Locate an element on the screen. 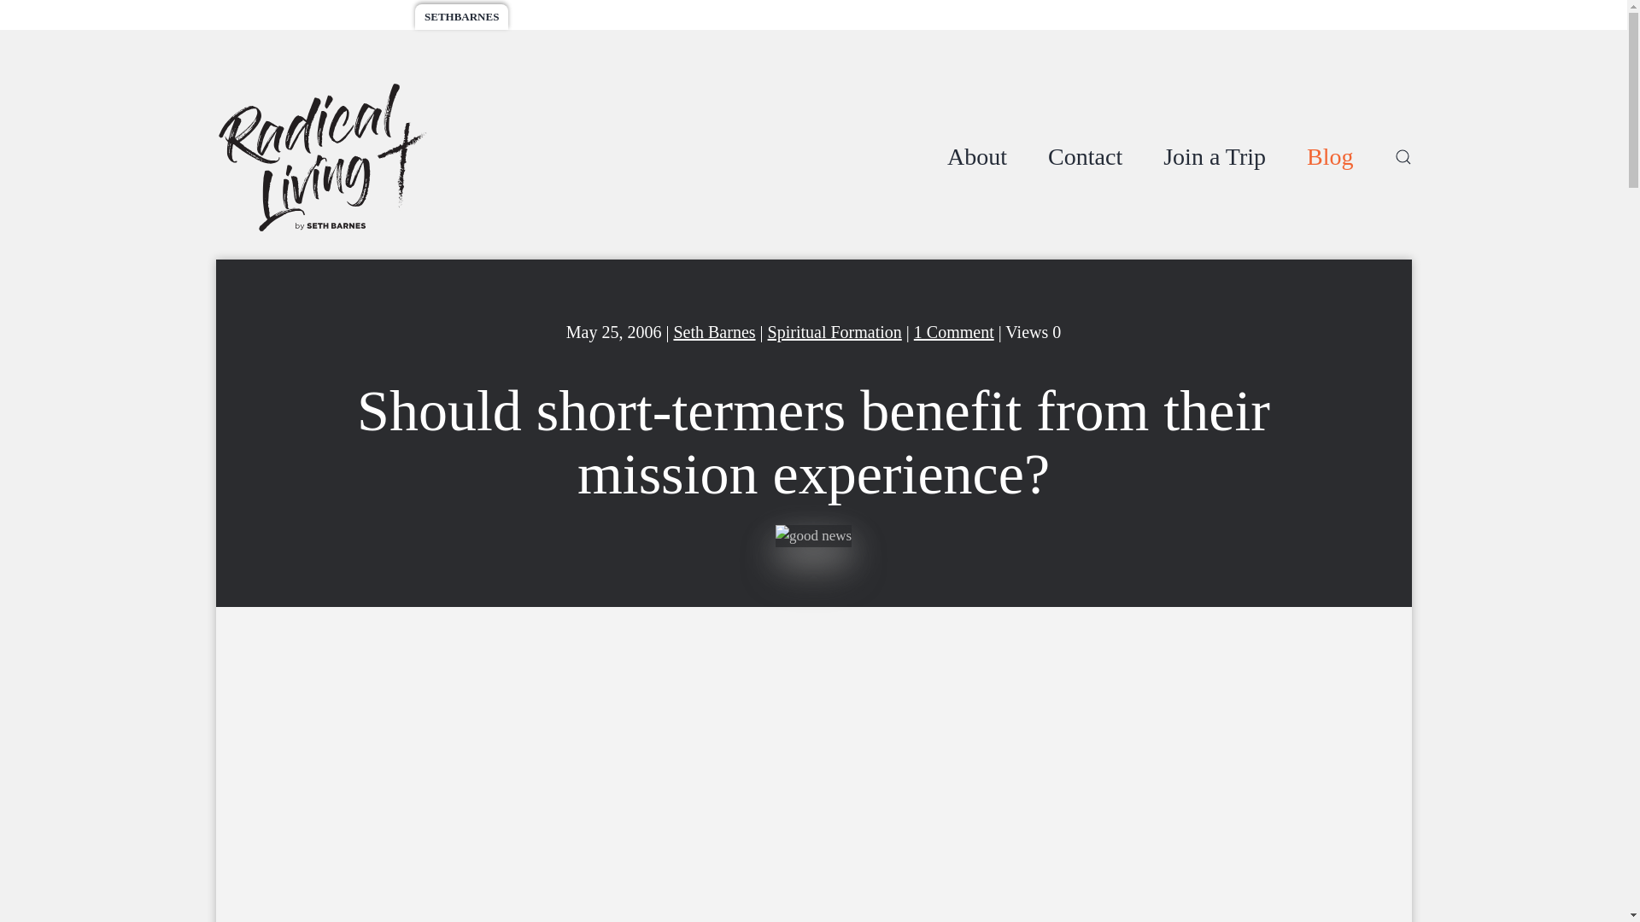 The width and height of the screenshot is (1640, 922). Join a Trip is located at coordinates (1215, 157).